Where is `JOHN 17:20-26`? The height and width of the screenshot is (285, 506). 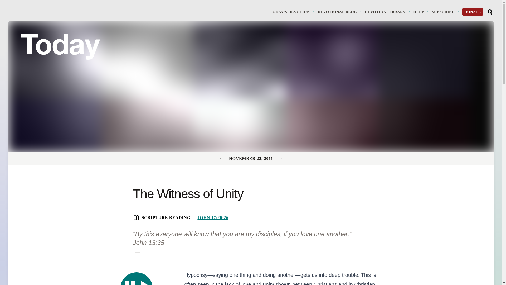
JOHN 17:20-26 is located at coordinates (213, 217).